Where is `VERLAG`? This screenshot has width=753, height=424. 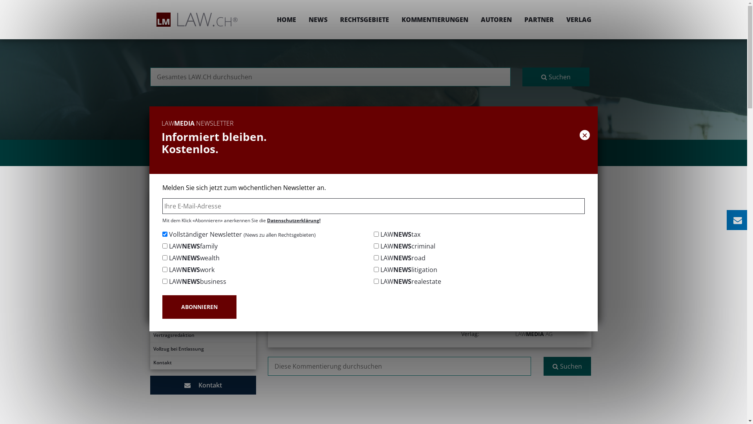
VERLAG is located at coordinates (576, 20).